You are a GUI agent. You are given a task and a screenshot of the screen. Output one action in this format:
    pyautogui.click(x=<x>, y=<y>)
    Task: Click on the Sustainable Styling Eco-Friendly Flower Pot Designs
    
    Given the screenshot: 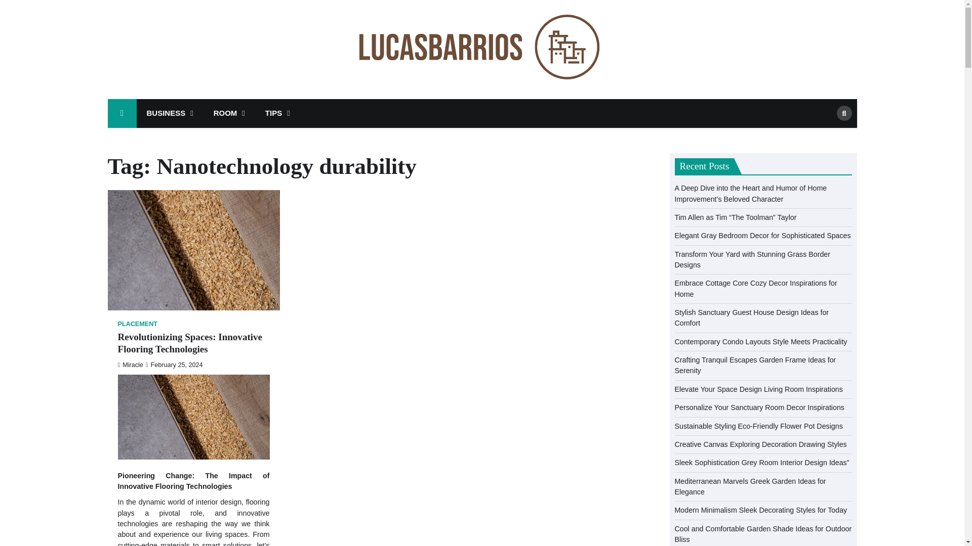 What is the action you would take?
    pyautogui.click(x=758, y=425)
    